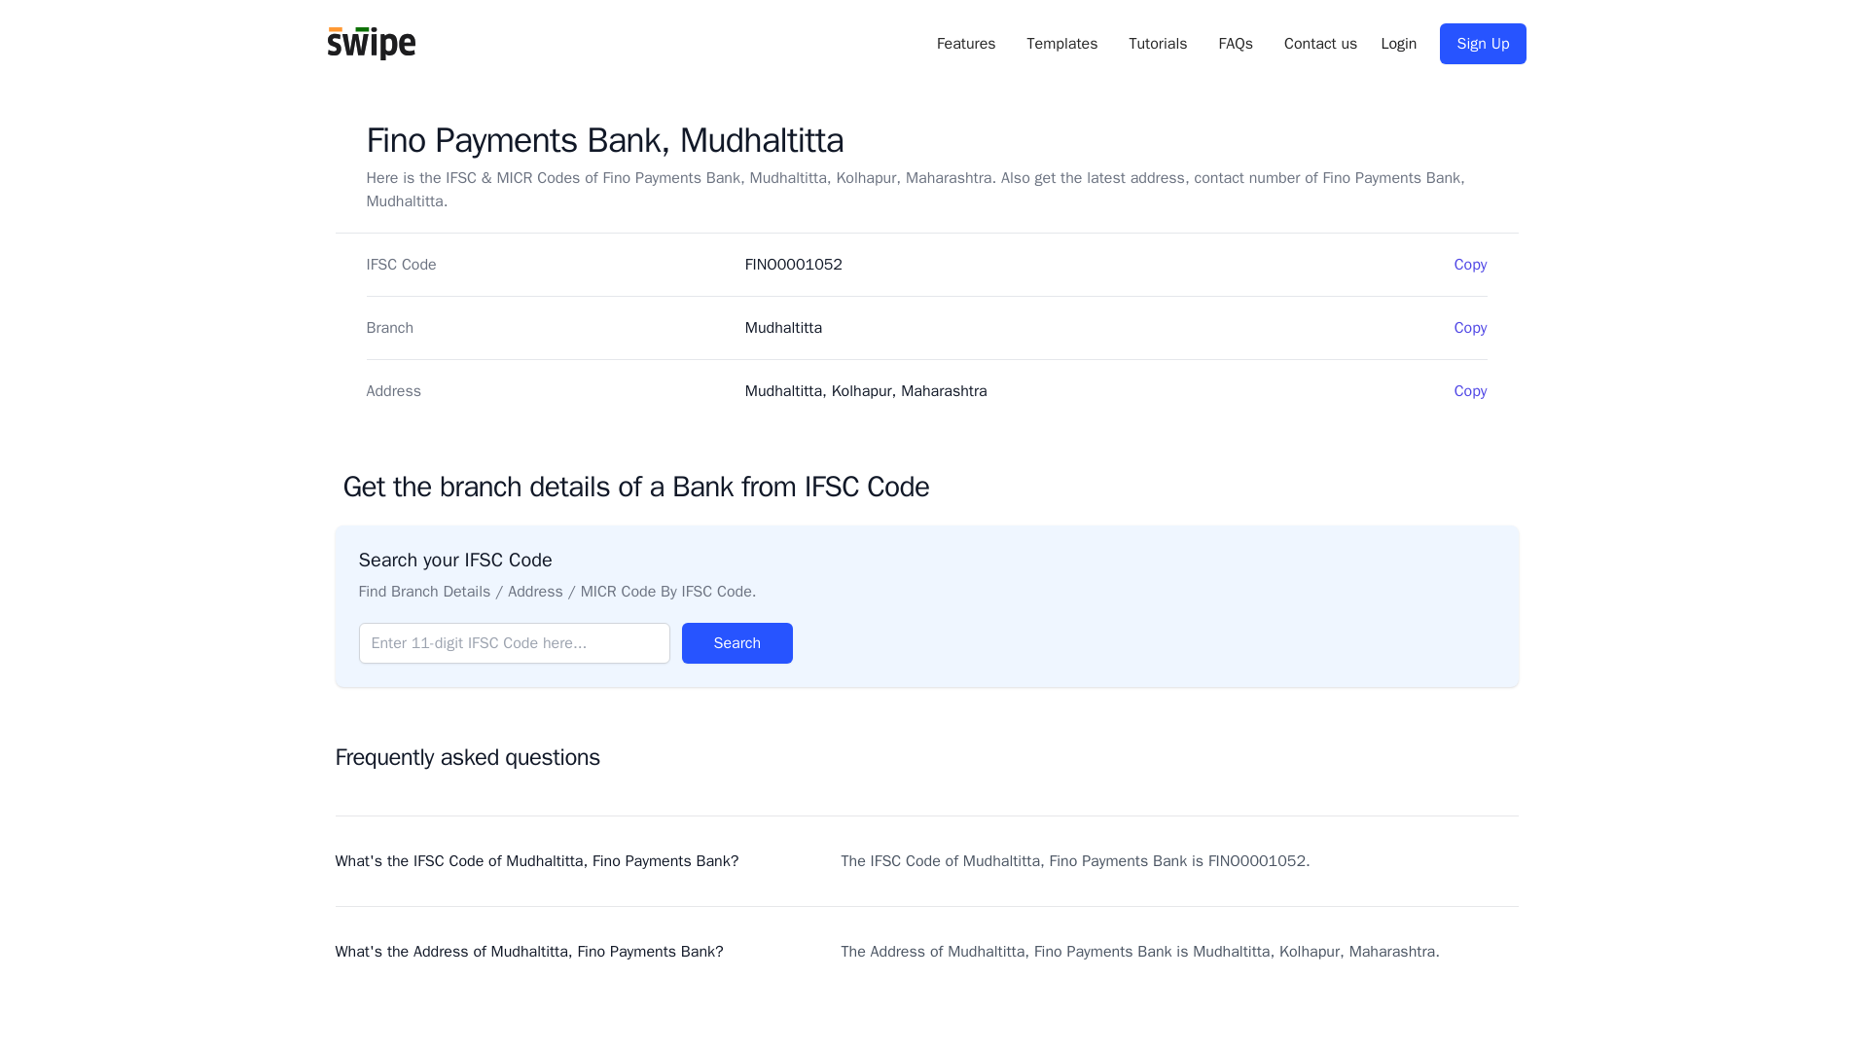  I want to click on Copy, so click(1471, 327).